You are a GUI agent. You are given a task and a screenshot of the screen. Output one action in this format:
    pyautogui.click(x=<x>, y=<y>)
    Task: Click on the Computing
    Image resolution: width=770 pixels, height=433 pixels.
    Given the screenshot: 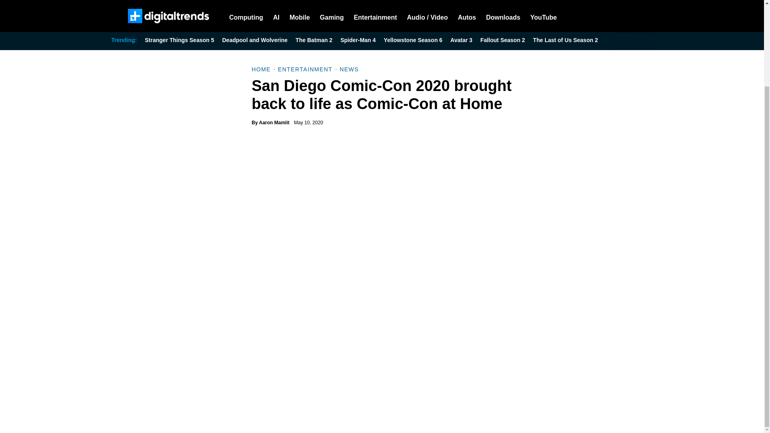 What is the action you would take?
    pyautogui.click(x=246, y=15)
    